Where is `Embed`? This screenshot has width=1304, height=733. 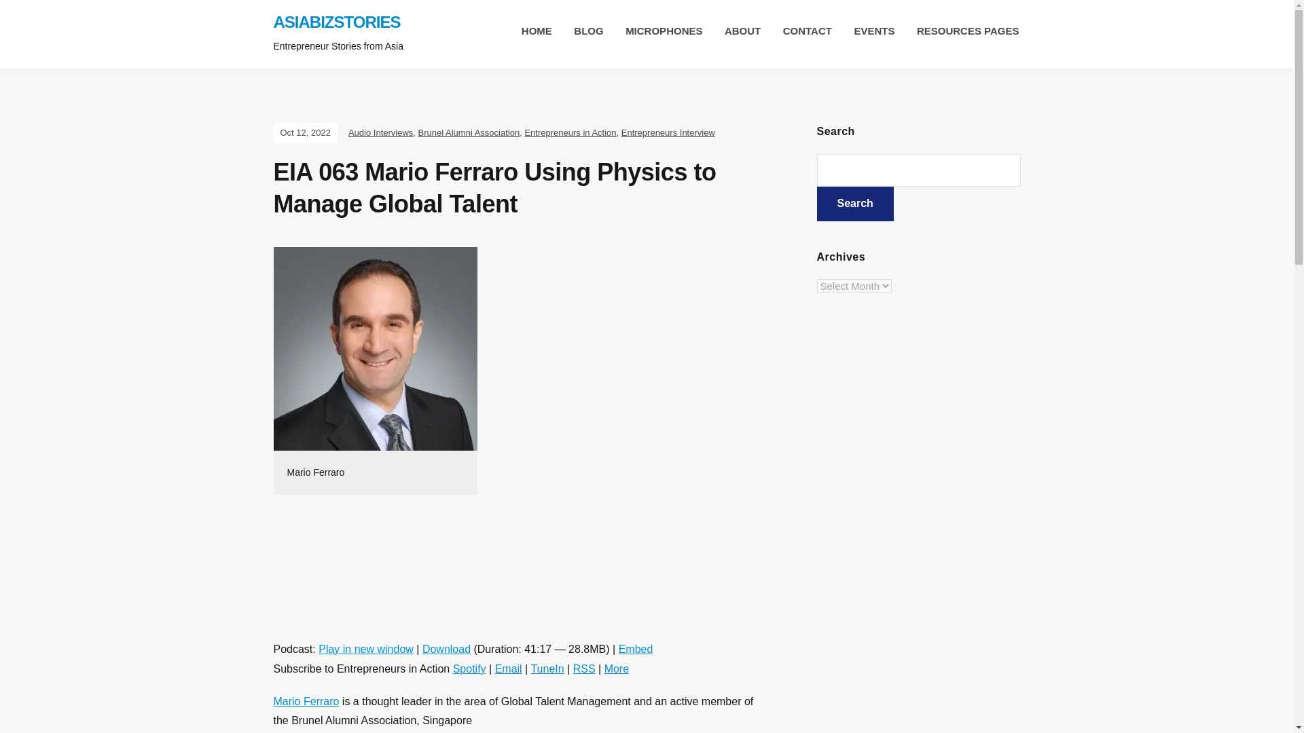
Embed is located at coordinates (636, 649).